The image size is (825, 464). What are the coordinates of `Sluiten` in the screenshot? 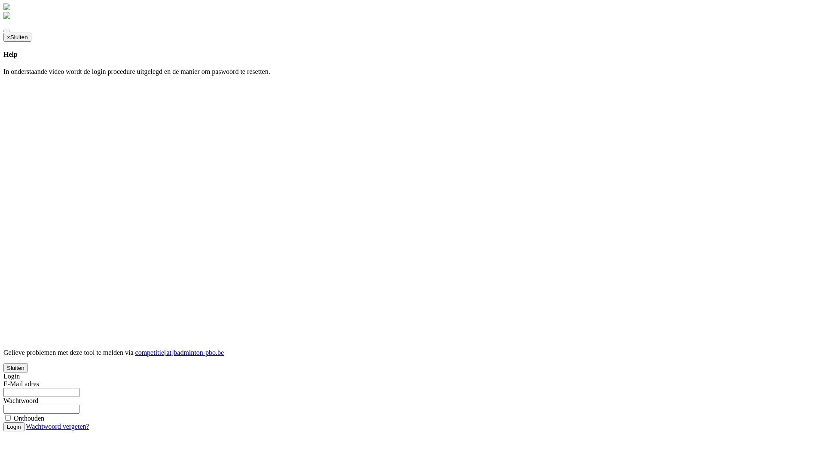 It's located at (15, 368).